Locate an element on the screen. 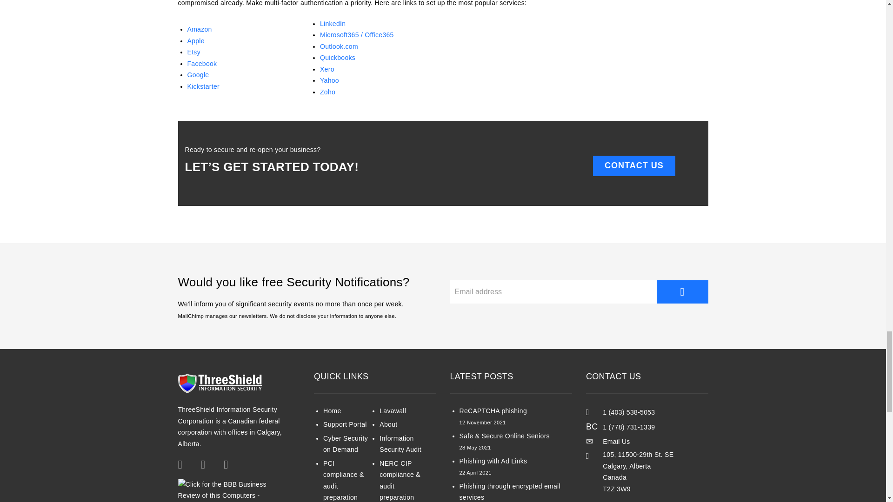  Amazon is located at coordinates (199, 29).